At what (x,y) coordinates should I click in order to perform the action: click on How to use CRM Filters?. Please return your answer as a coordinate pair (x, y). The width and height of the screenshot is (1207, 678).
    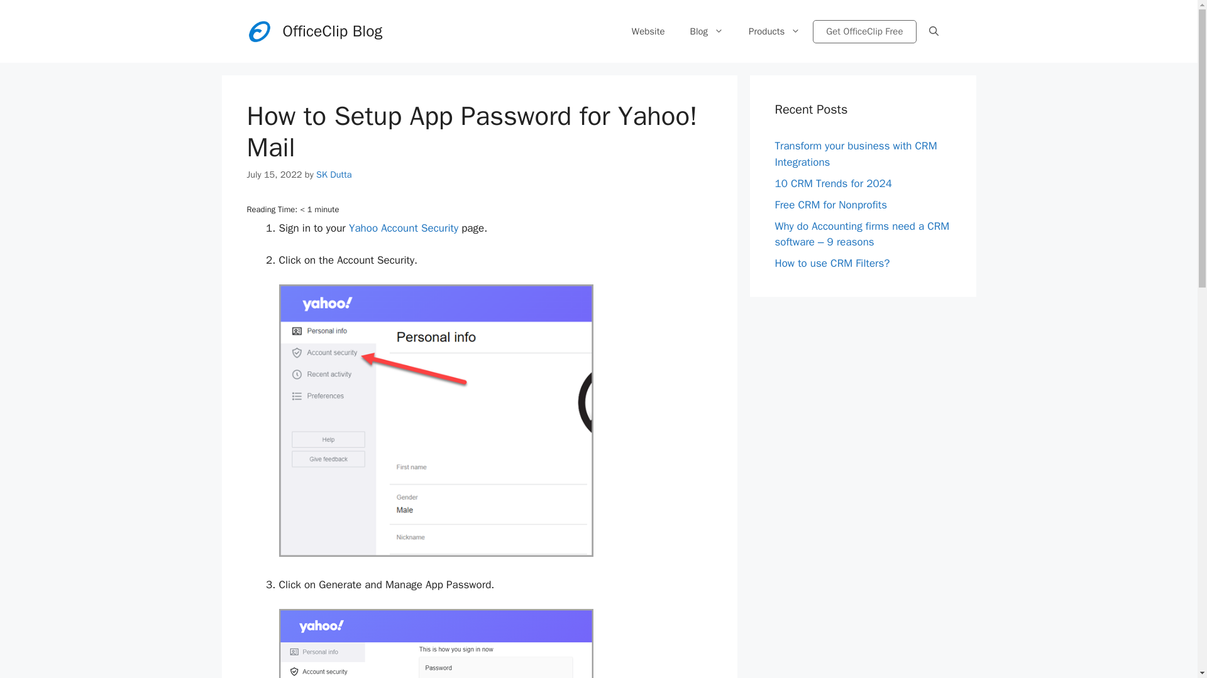
    Looking at the image, I should click on (832, 263).